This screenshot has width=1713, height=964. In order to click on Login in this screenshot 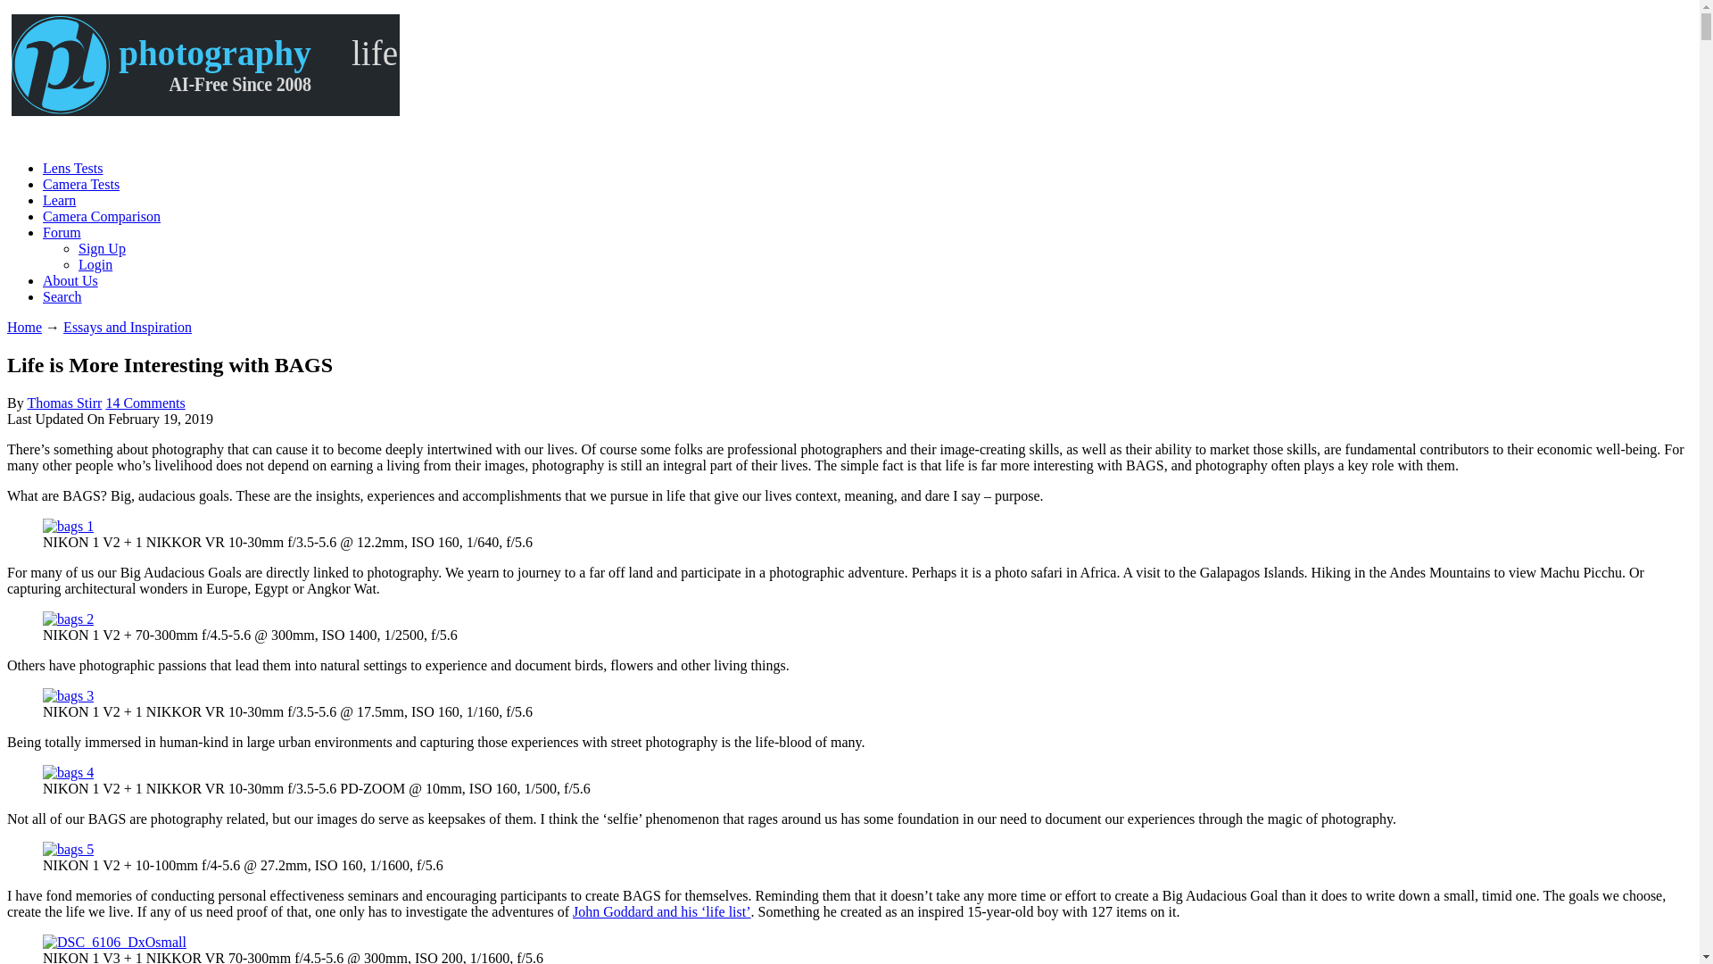, I will do `click(95, 264)`.